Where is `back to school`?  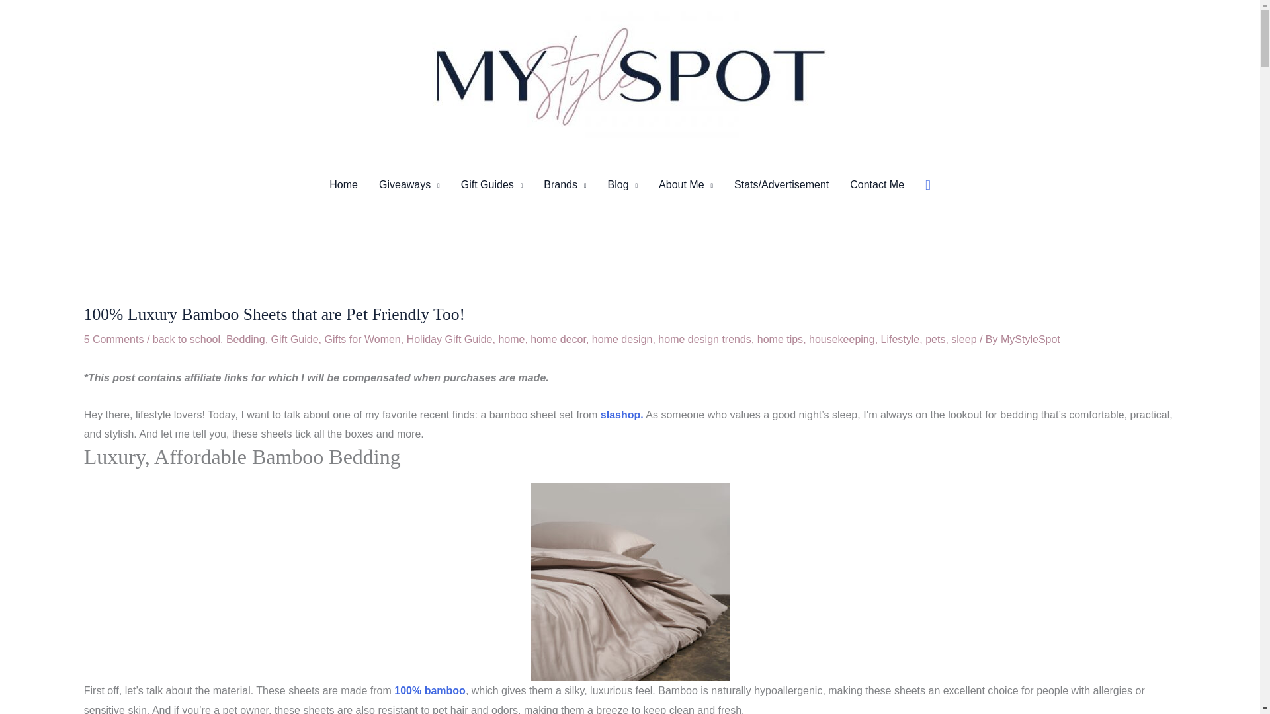 back to school is located at coordinates (186, 339).